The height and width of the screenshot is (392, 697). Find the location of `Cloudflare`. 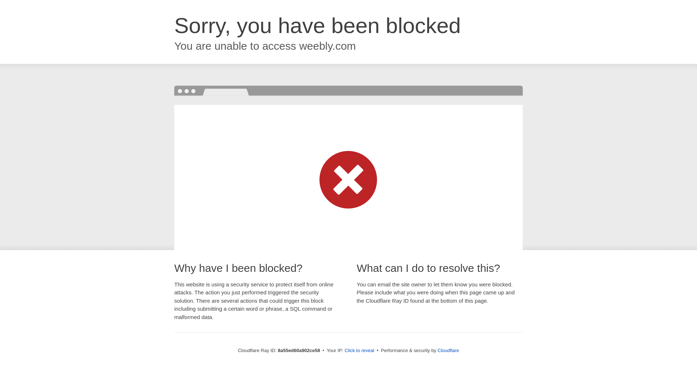

Cloudflare is located at coordinates (448, 350).